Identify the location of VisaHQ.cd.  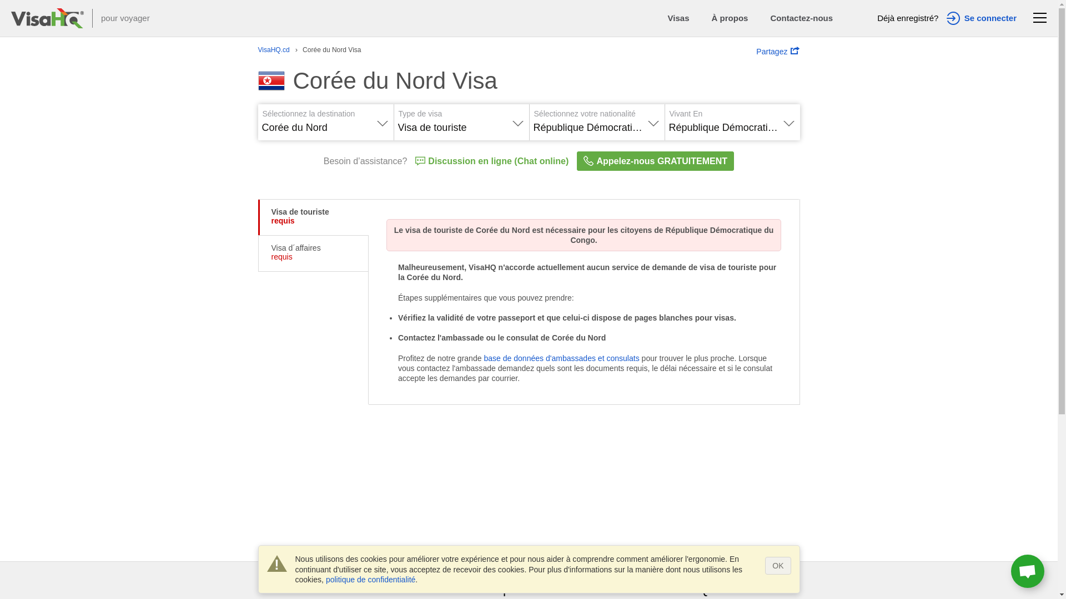
(273, 50).